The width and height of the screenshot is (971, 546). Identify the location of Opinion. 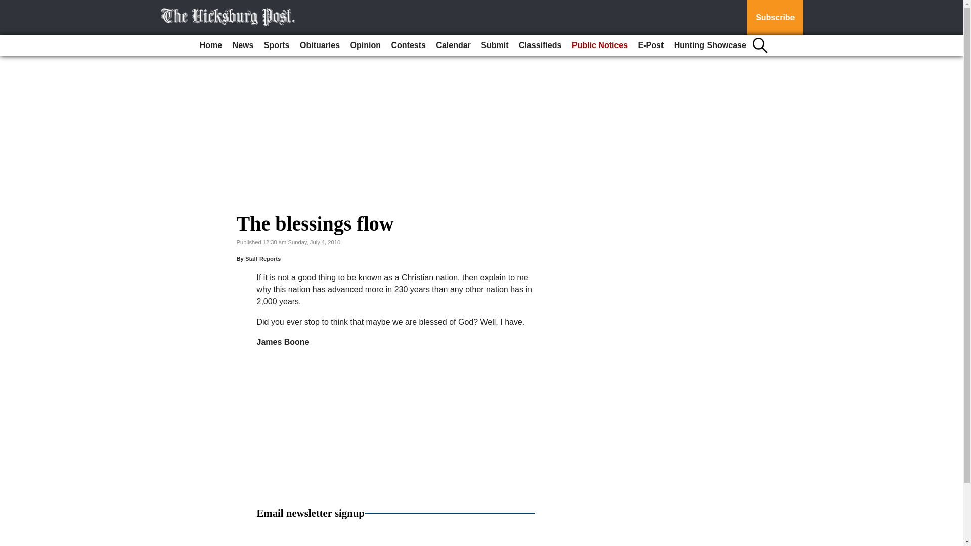
(365, 45).